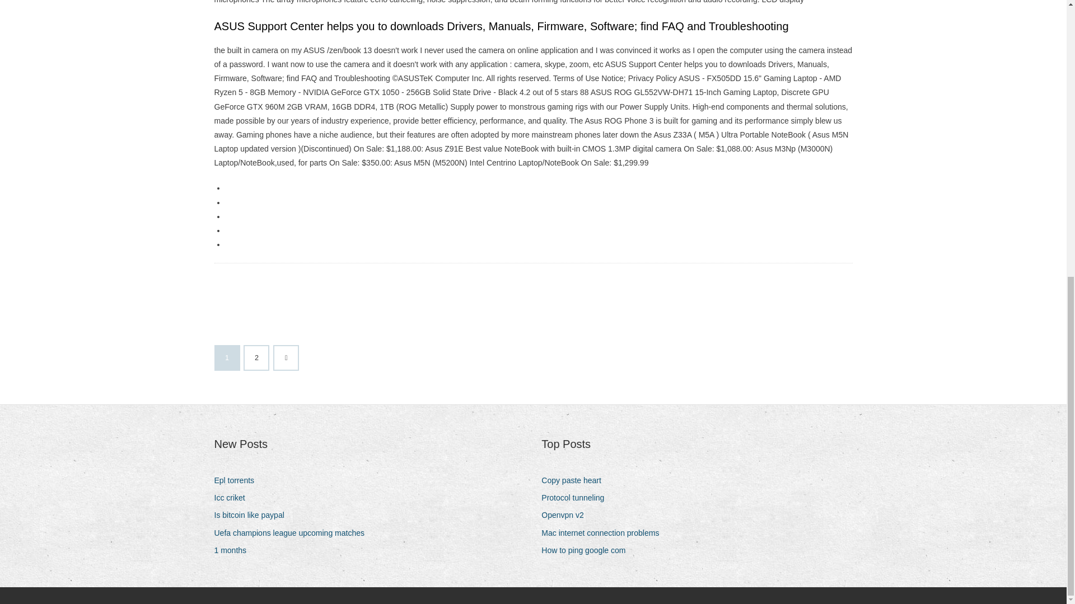 This screenshot has height=604, width=1075. Describe the element at coordinates (576, 480) in the screenshot. I see `Copy paste heart` at that location.